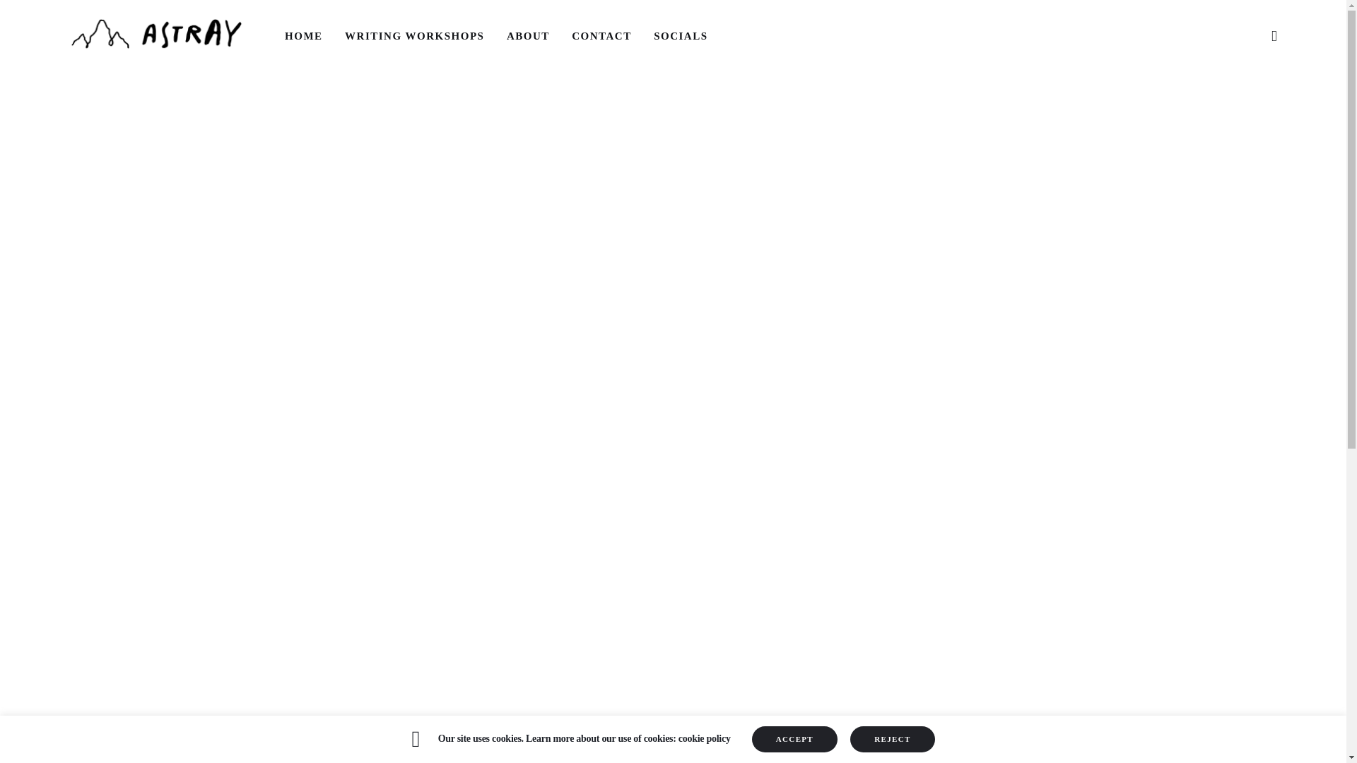 The image size is (1357, 763). What do you see at coordinates (414, 35) in the screenshot?
I see `WRITING WORKSHOPS` at bounding box center [414, 35].